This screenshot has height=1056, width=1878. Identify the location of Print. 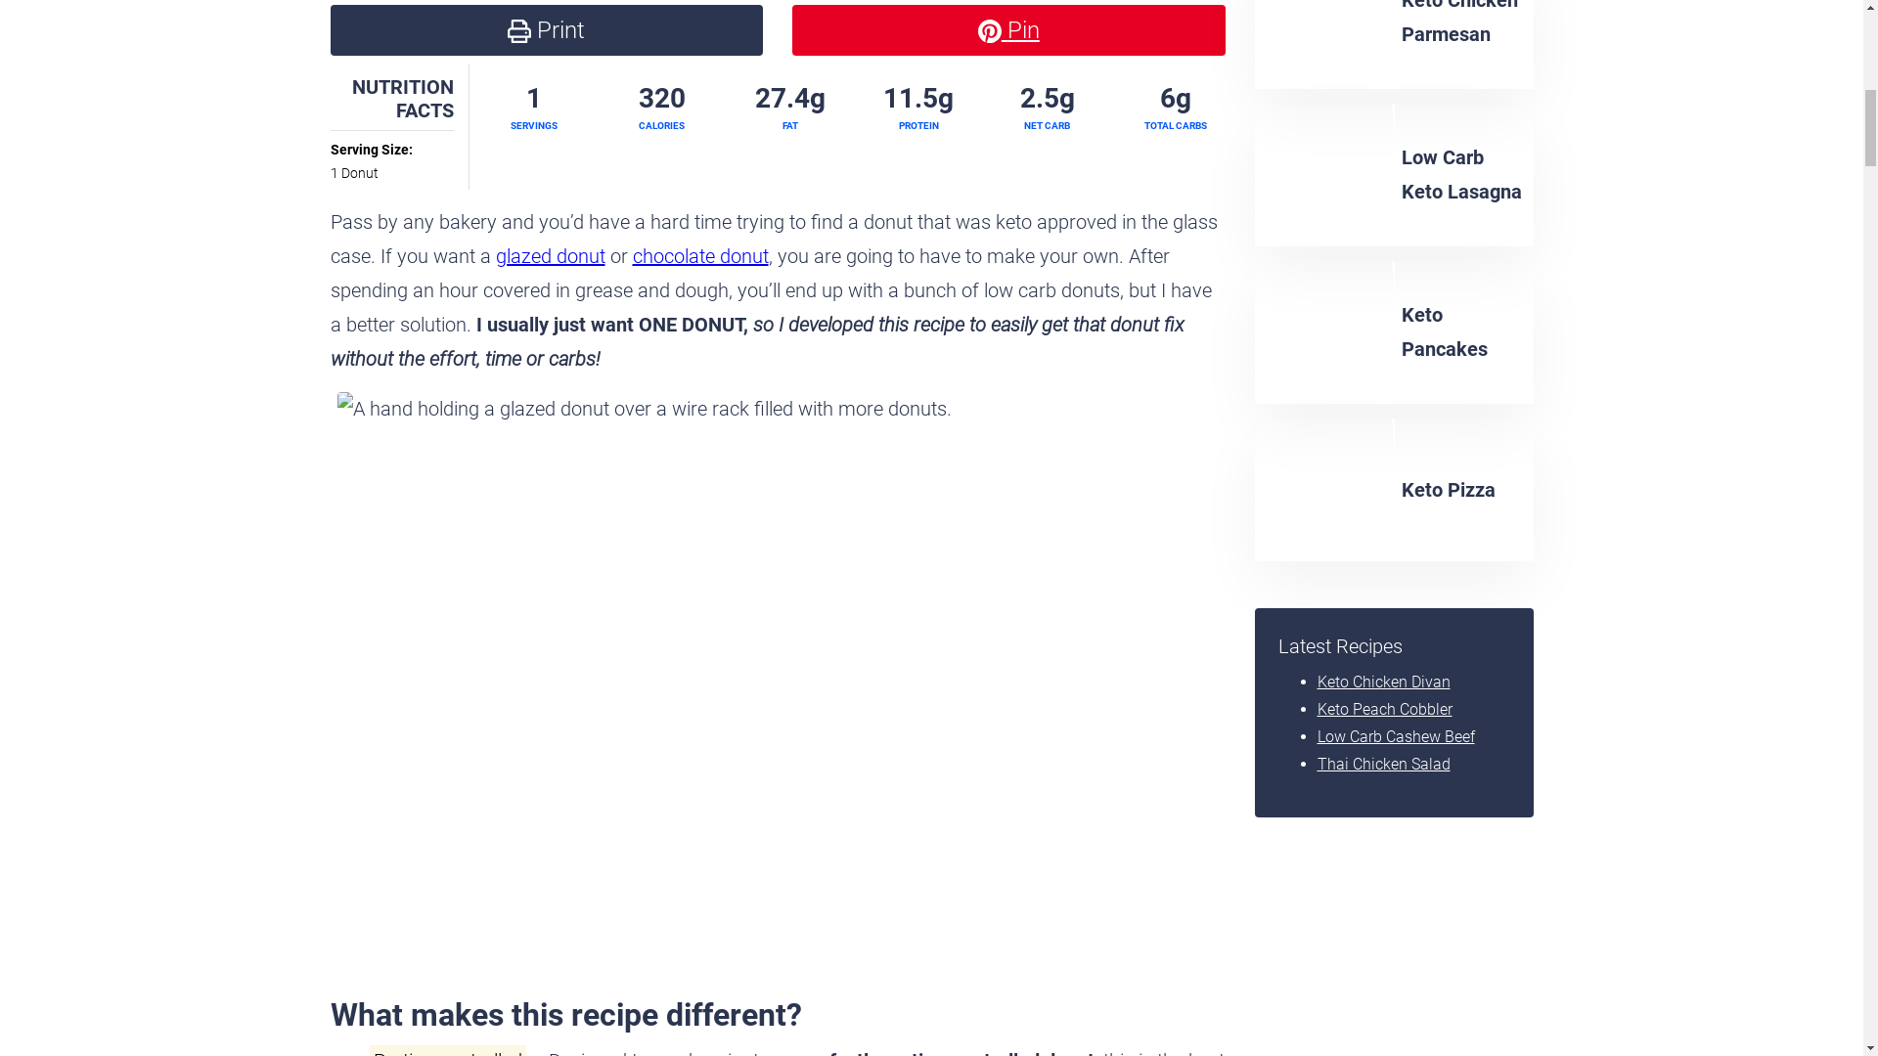
(547, 30).